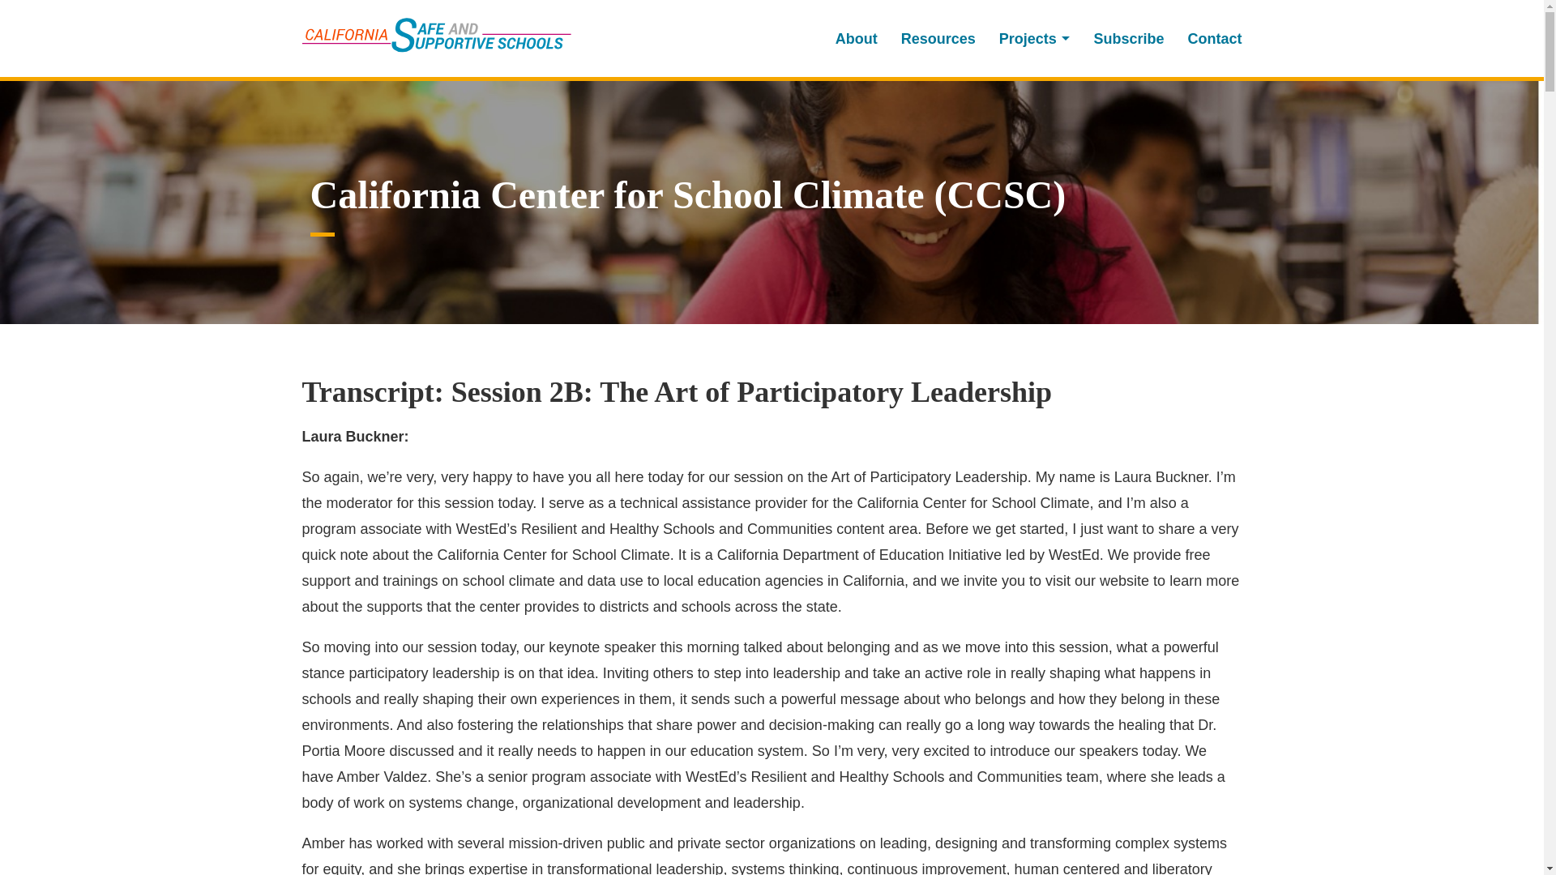 The height and width of the screenshot is (875, 1556). Describe the element at coordinates (1128, 39) in the screenshot. I see `Subscribe` at that location.